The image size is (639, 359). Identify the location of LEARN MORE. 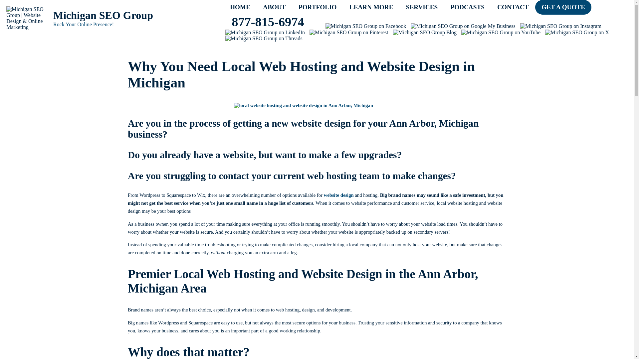
(371, 7).